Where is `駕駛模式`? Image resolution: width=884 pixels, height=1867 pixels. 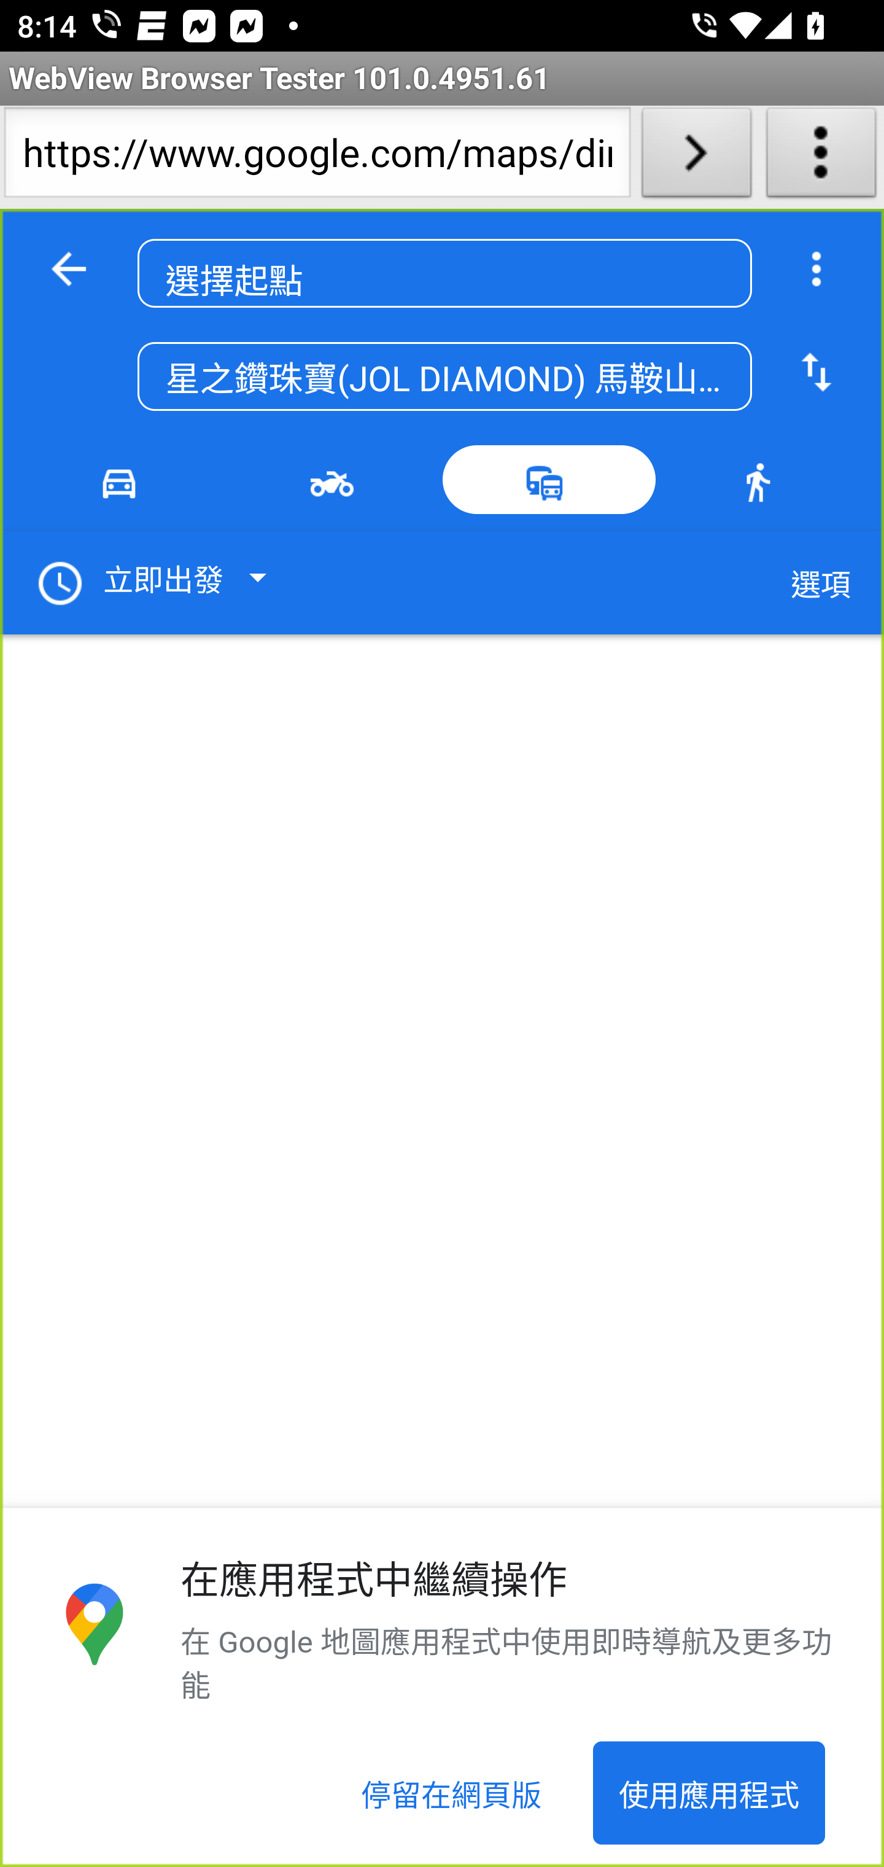 駕駛模式 is located at coordinates (124, 480).